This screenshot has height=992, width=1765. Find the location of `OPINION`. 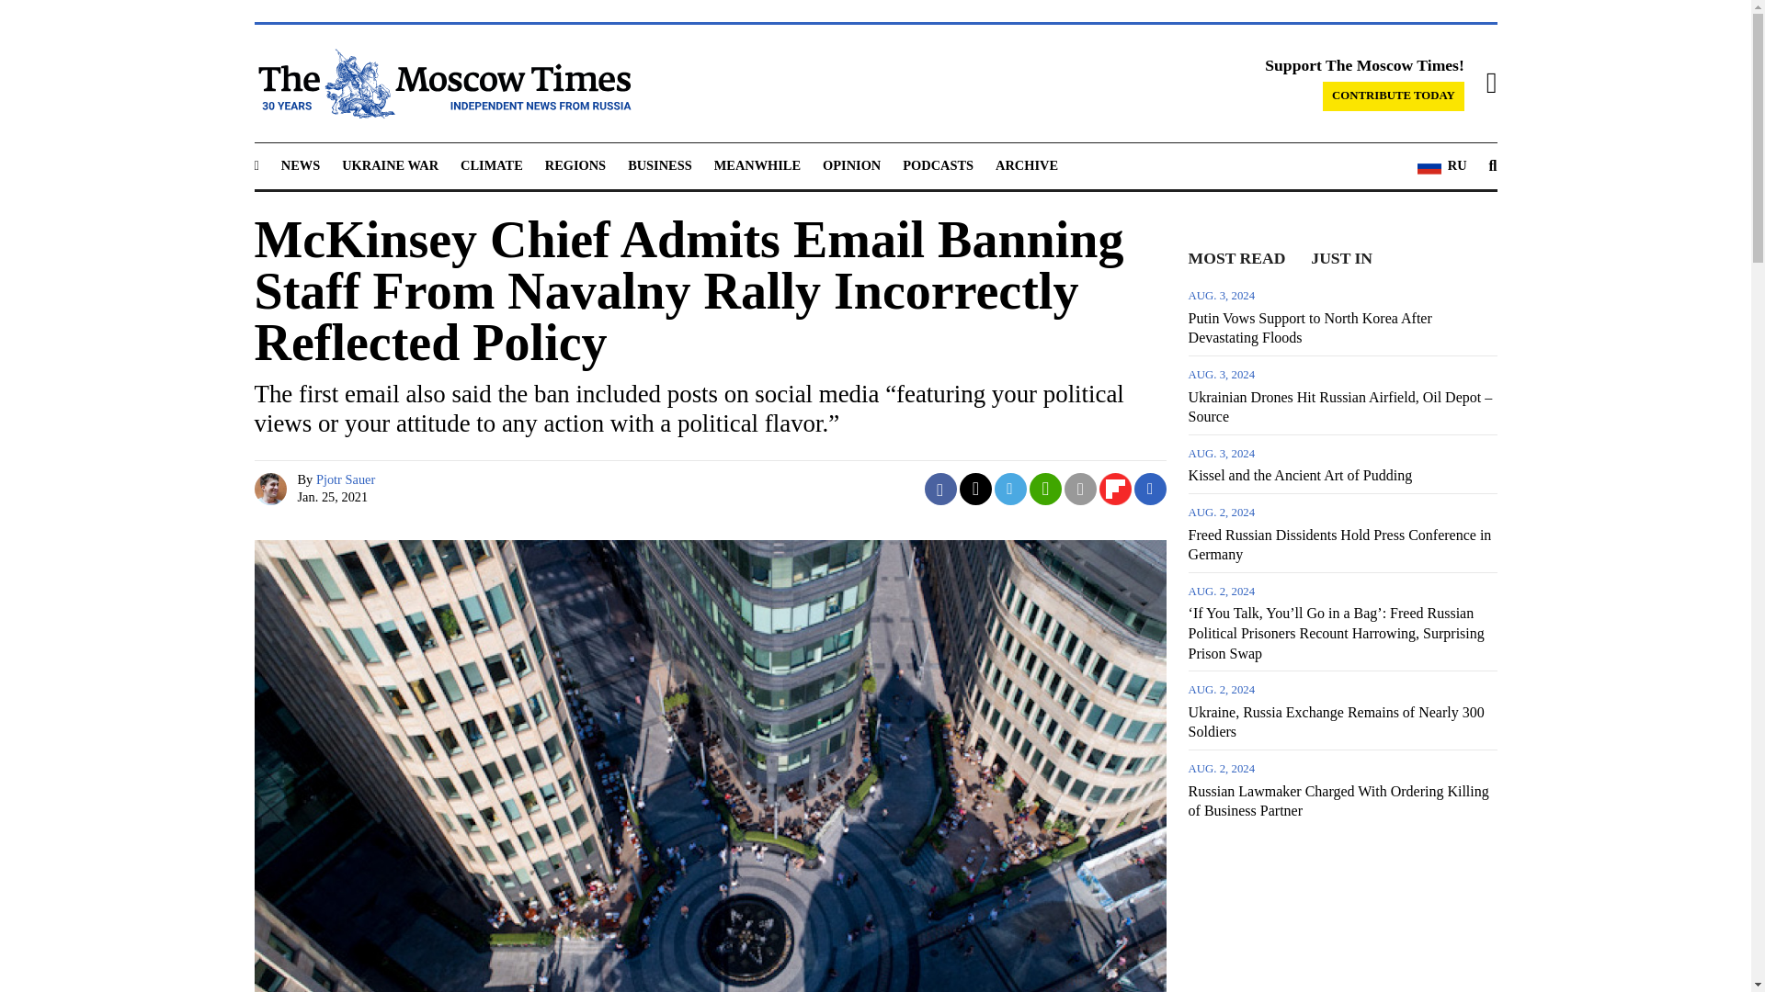

OPINION is located at coordinates (851, 164).